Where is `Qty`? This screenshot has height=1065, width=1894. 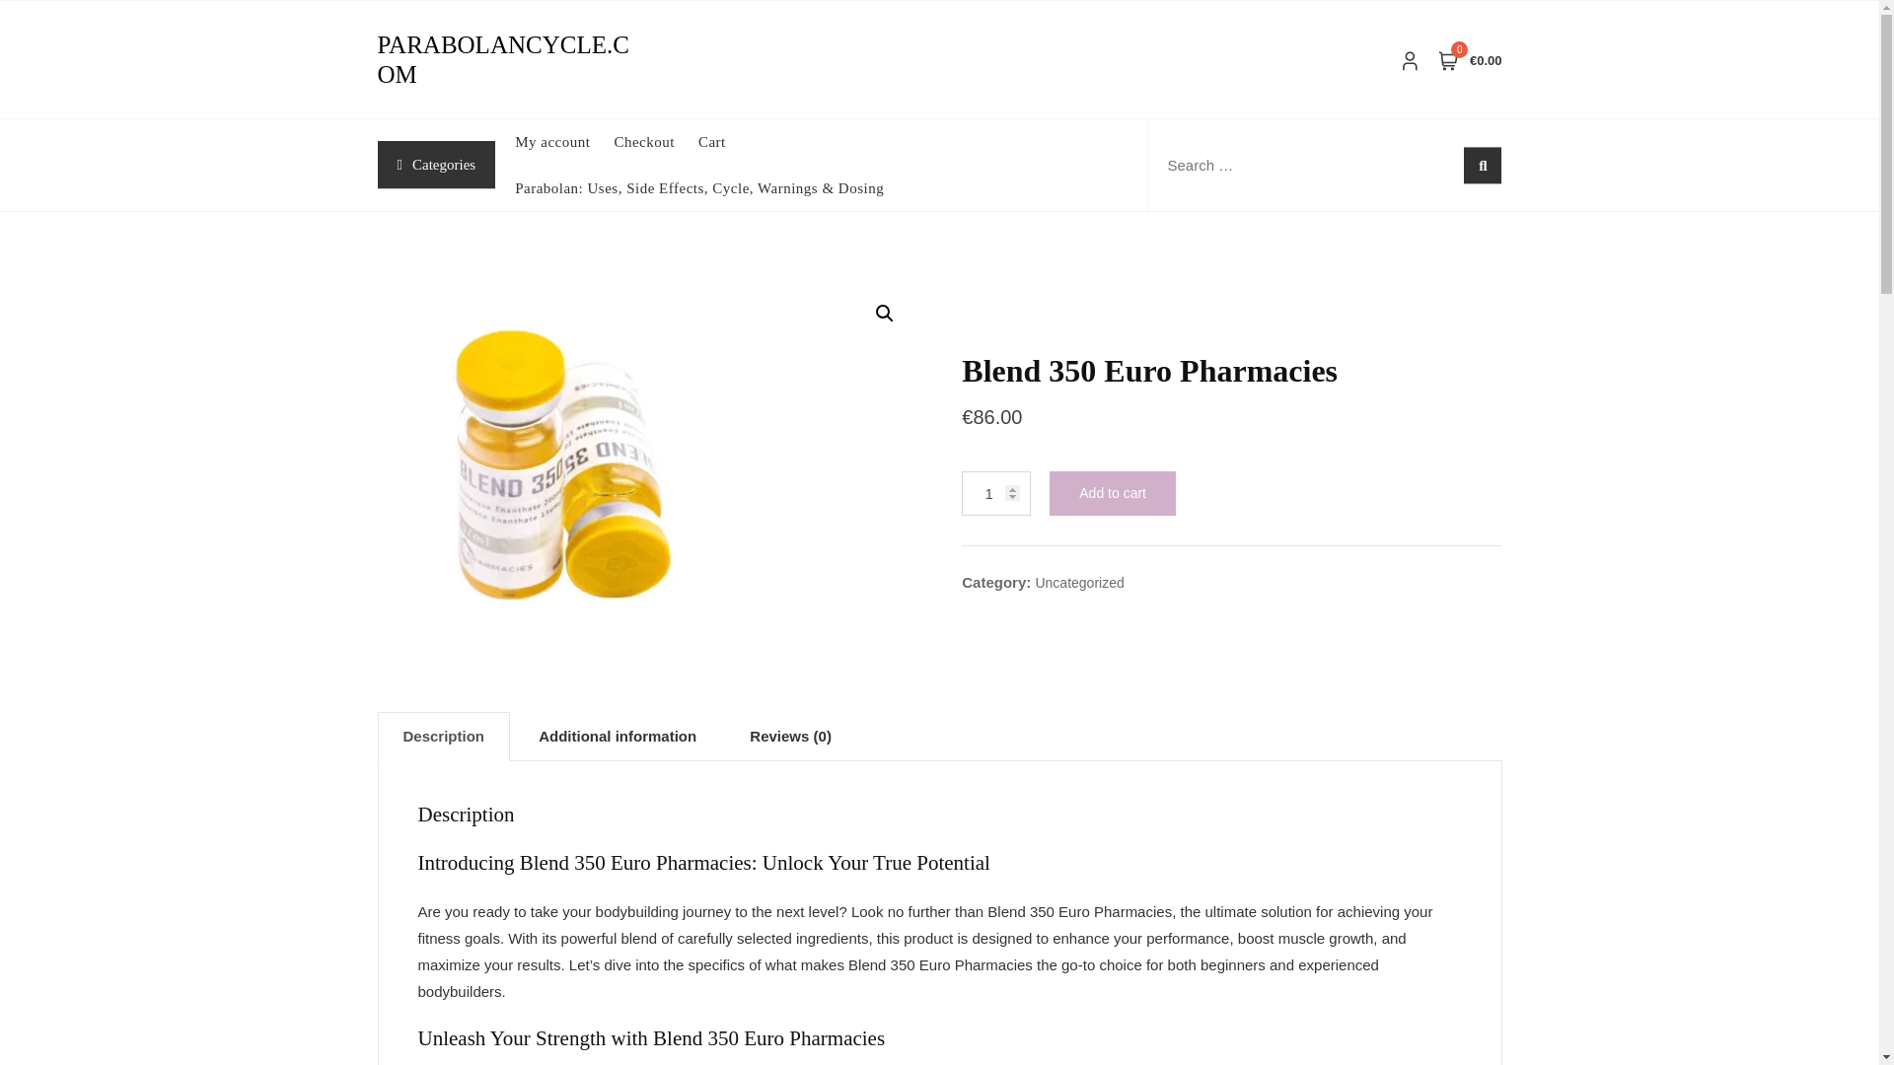 Qty is located at coordinates (996, 493).